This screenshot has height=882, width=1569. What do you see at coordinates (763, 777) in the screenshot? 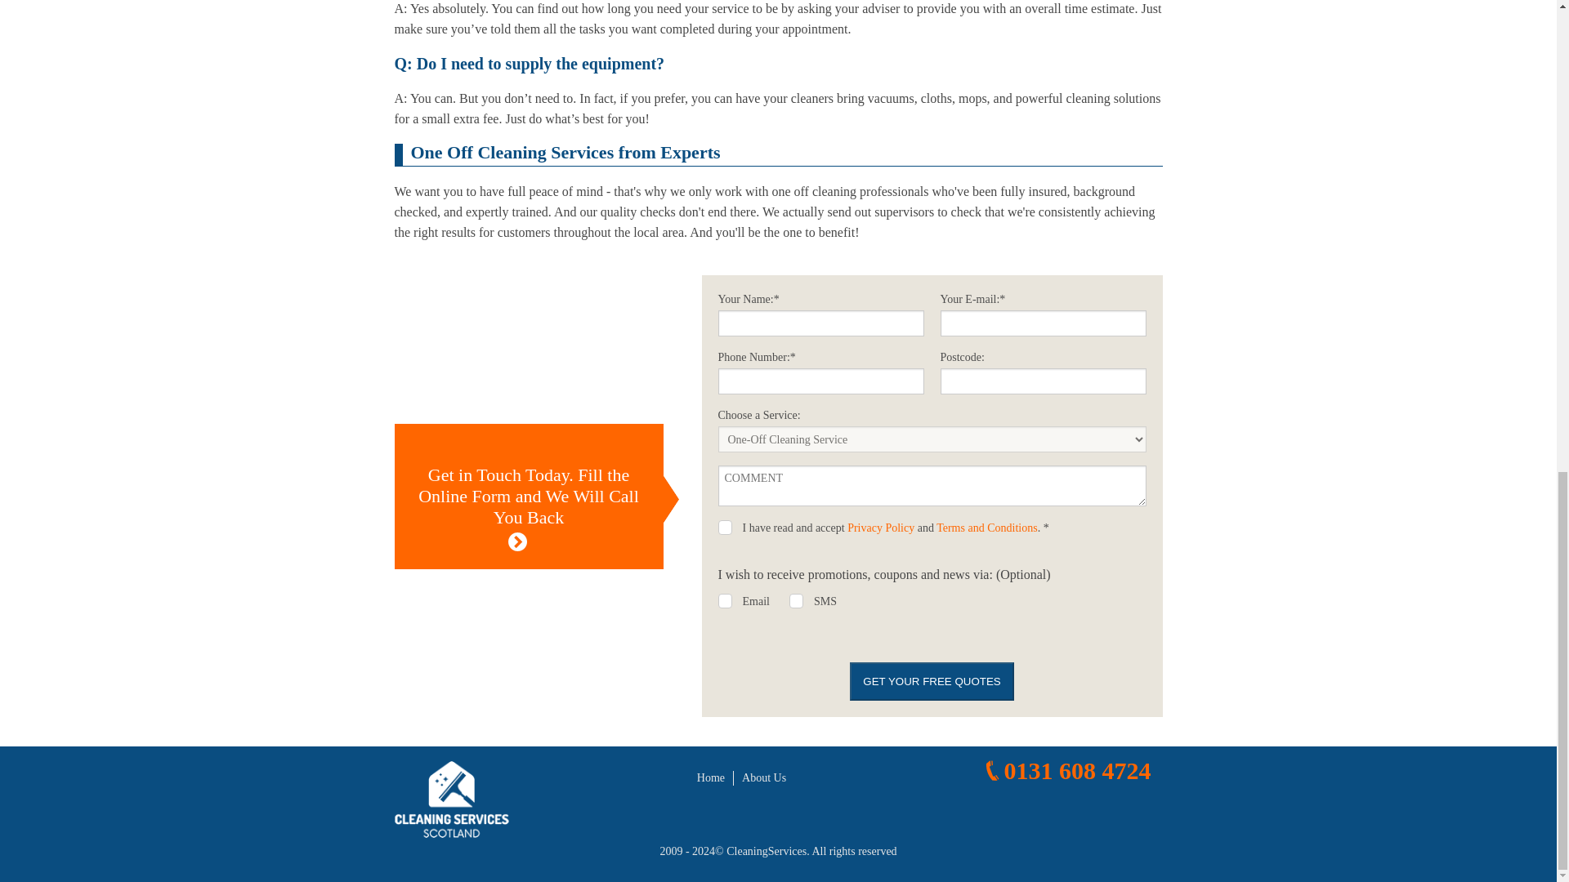
I see `About Us` at bounding box center [763, 777].